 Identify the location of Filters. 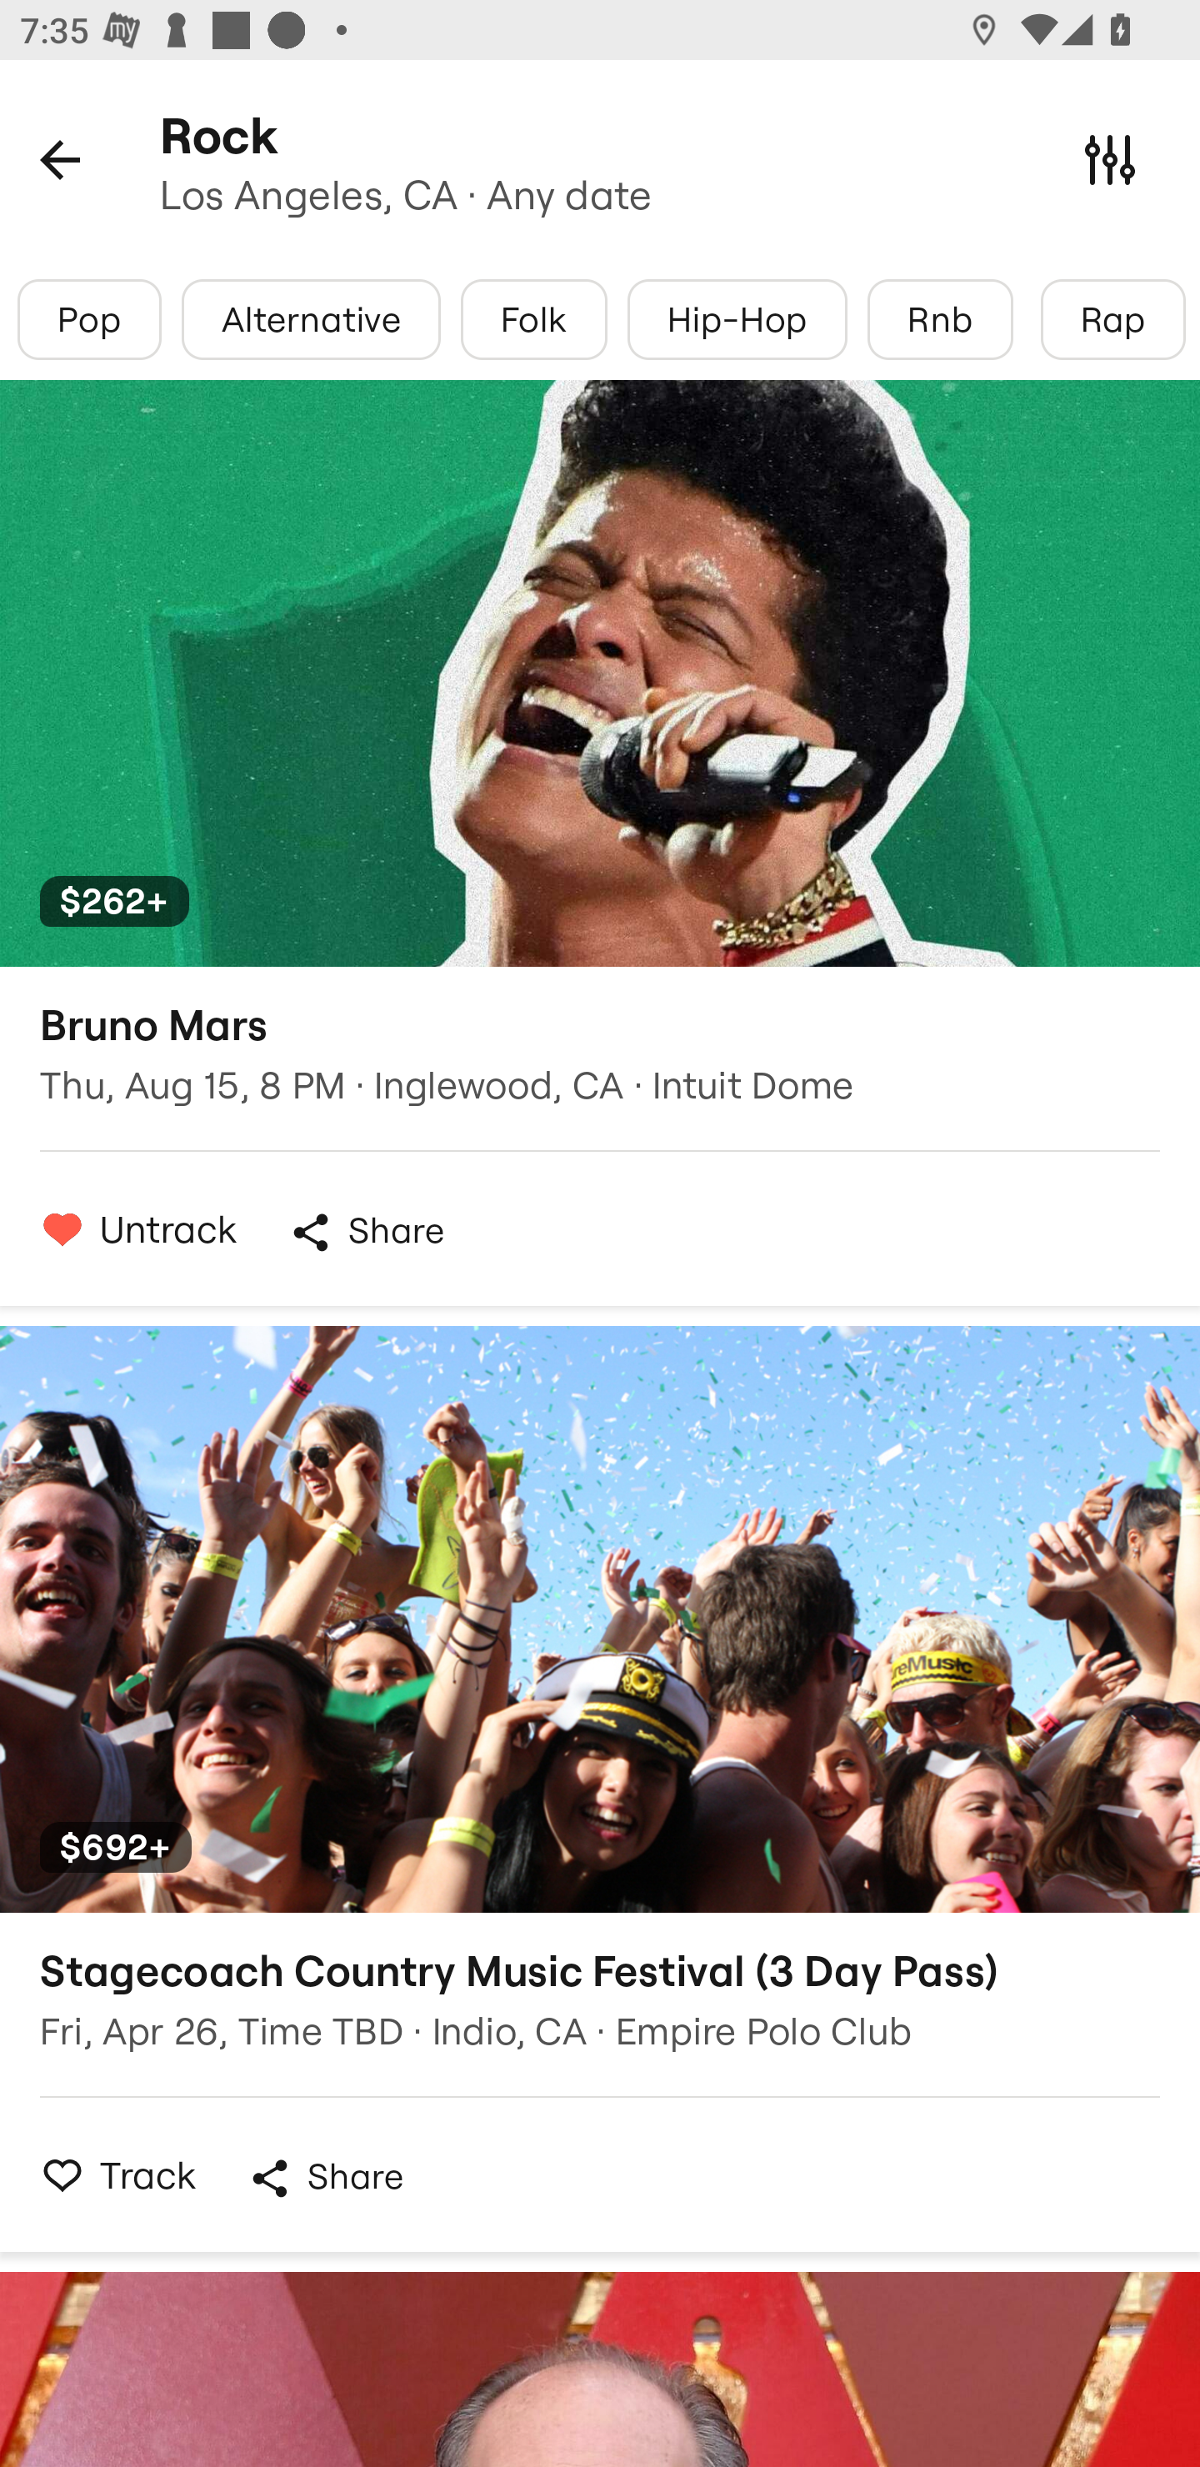
(1110, 158).